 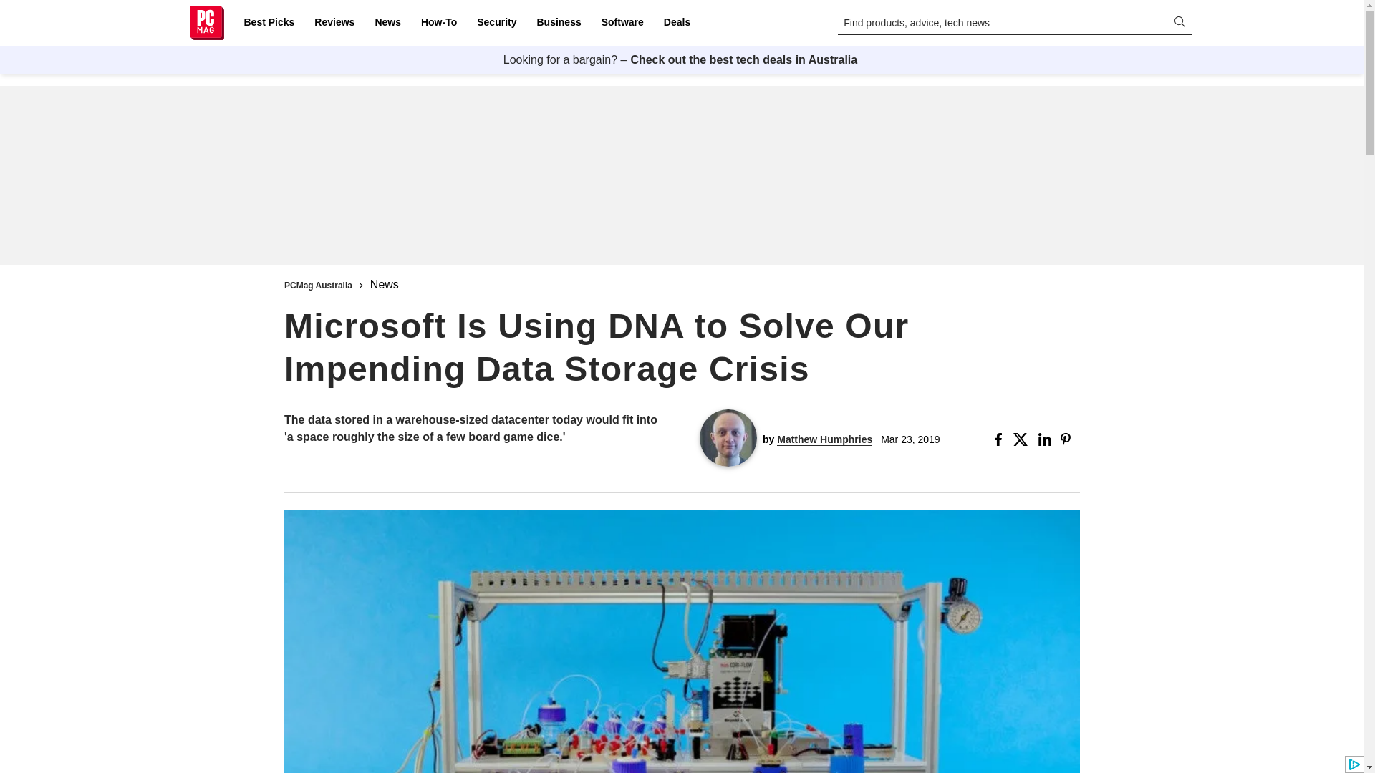 I want to click on Security, so click(x=497, y=23).